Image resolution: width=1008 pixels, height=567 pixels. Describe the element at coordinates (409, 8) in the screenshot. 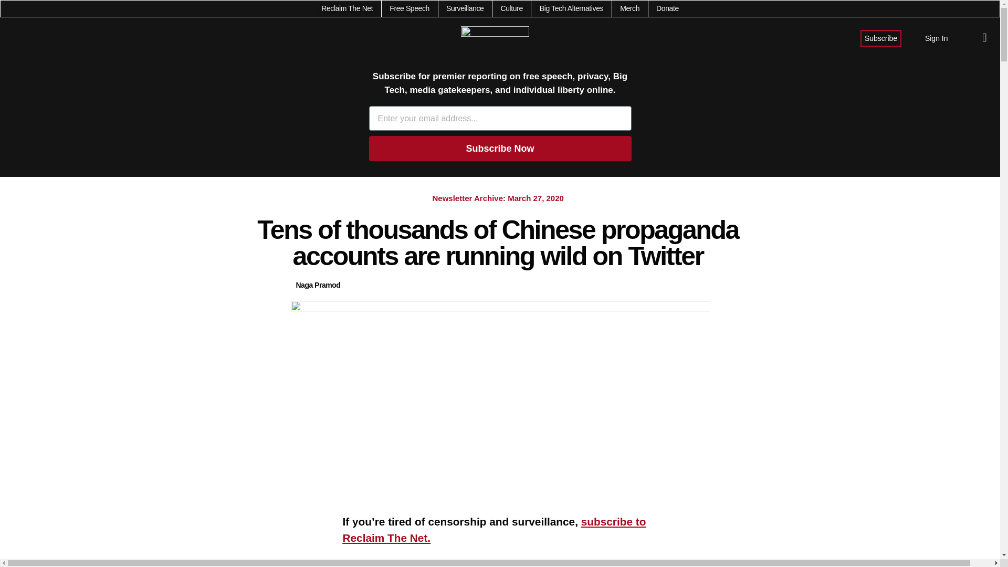

I see `Free Speech` at that location.